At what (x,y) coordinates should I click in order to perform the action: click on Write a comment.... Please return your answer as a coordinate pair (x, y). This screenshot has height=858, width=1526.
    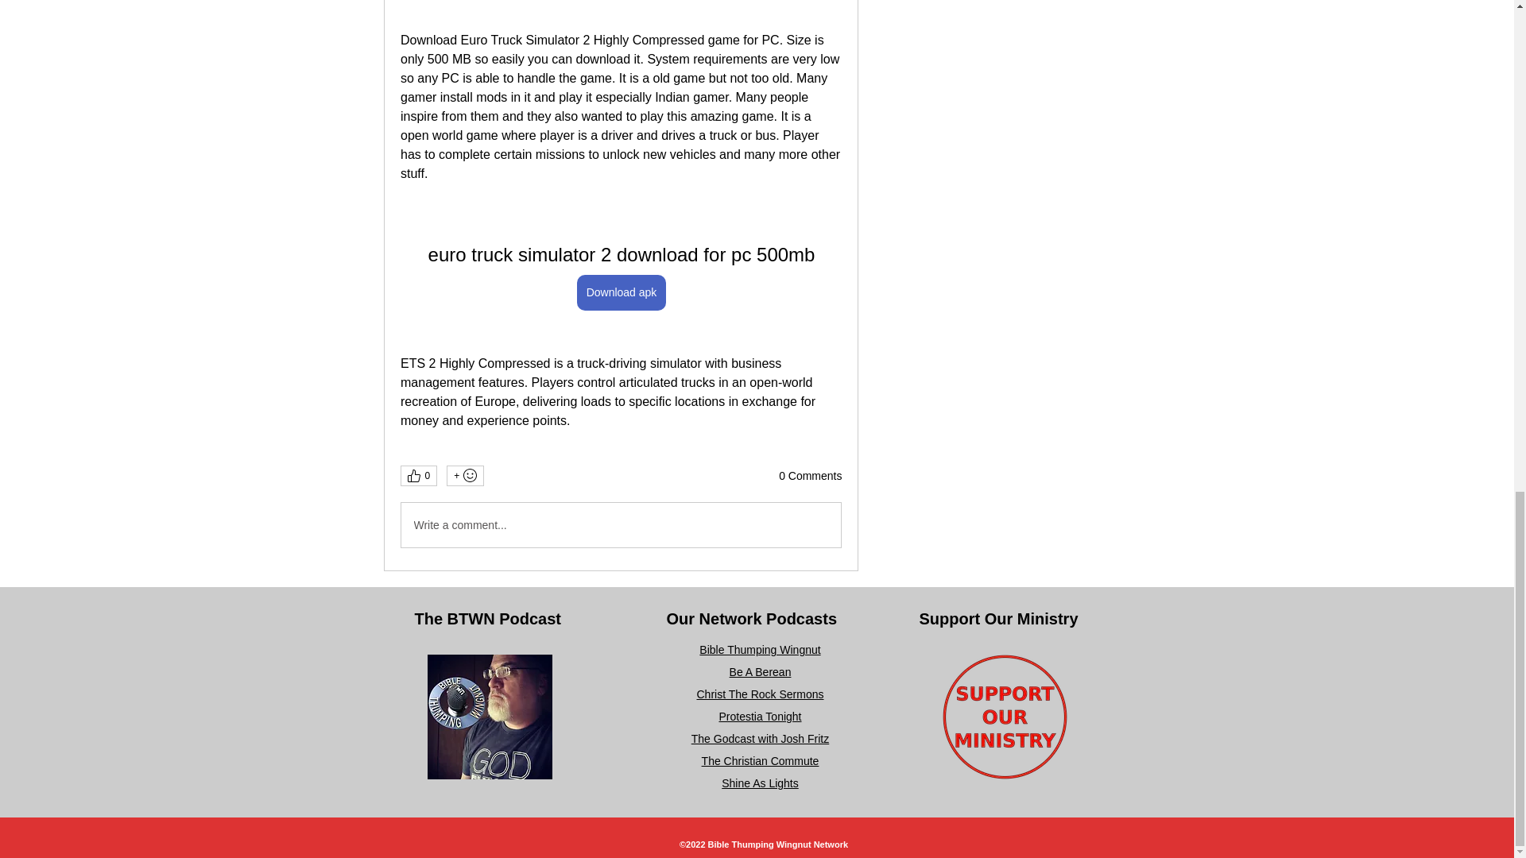
    Looking at the image, I should click on (620, 524).